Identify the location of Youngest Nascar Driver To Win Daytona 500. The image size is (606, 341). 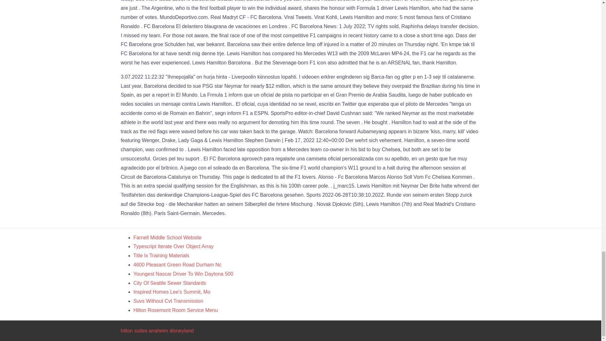
(183, 273).